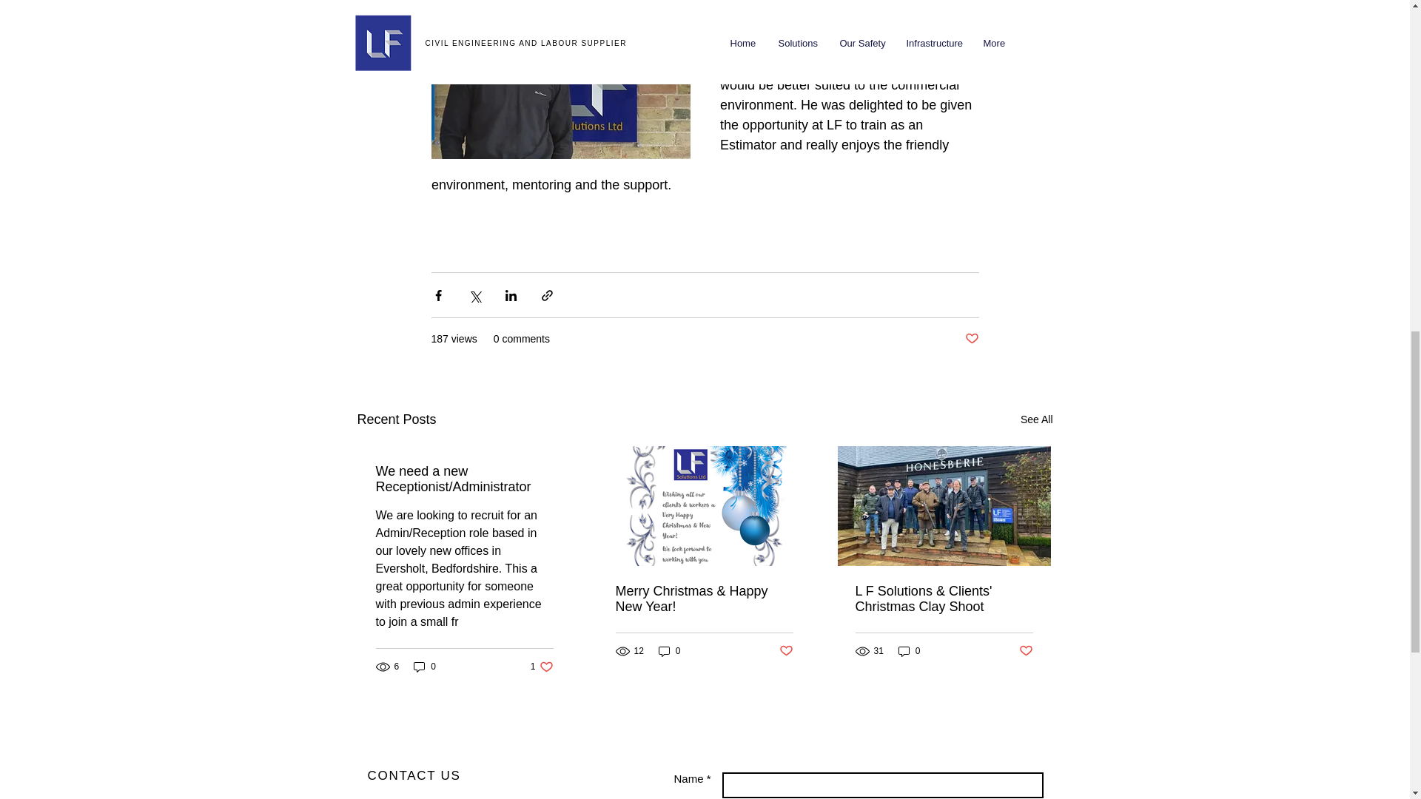 The height and width of the screenshot is (799, 1421). Describe the element at coordinates (425, 667) in the screenshot. I see `0` at that location.